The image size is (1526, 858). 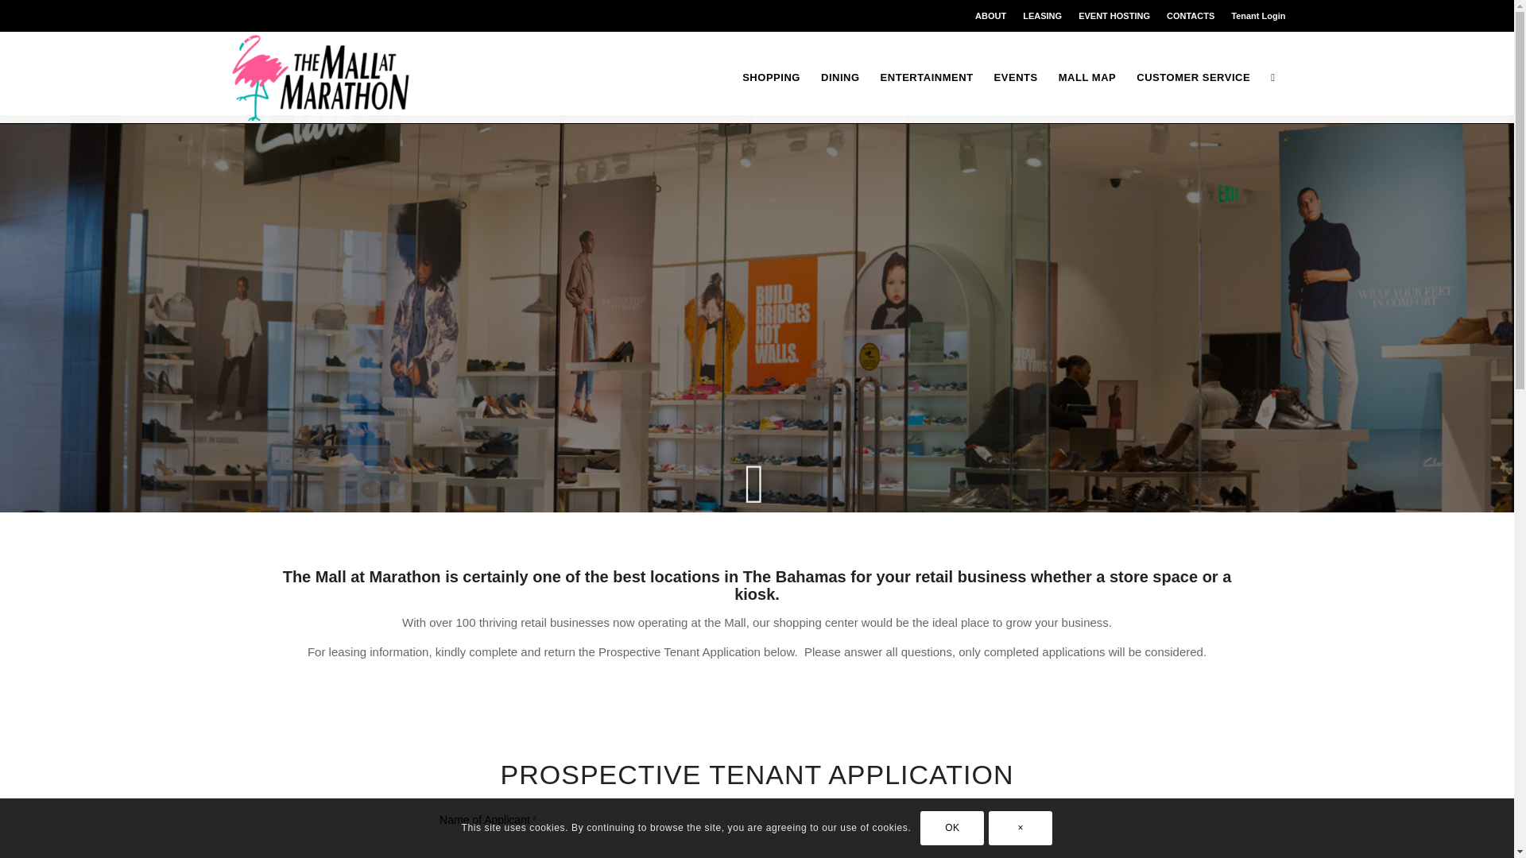 I want to click on LEASING, so click(x=1042, y=16).